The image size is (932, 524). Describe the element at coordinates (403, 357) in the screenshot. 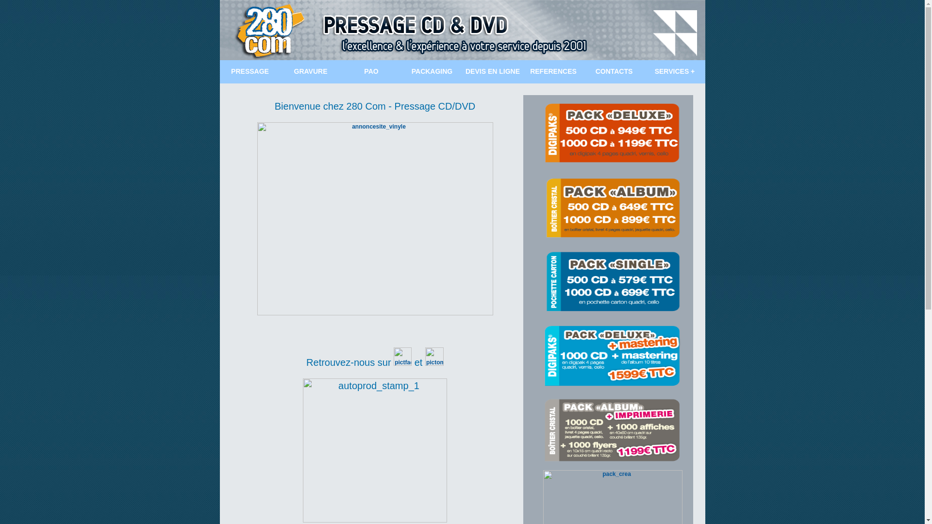

I see `pictfacebook` at that location.